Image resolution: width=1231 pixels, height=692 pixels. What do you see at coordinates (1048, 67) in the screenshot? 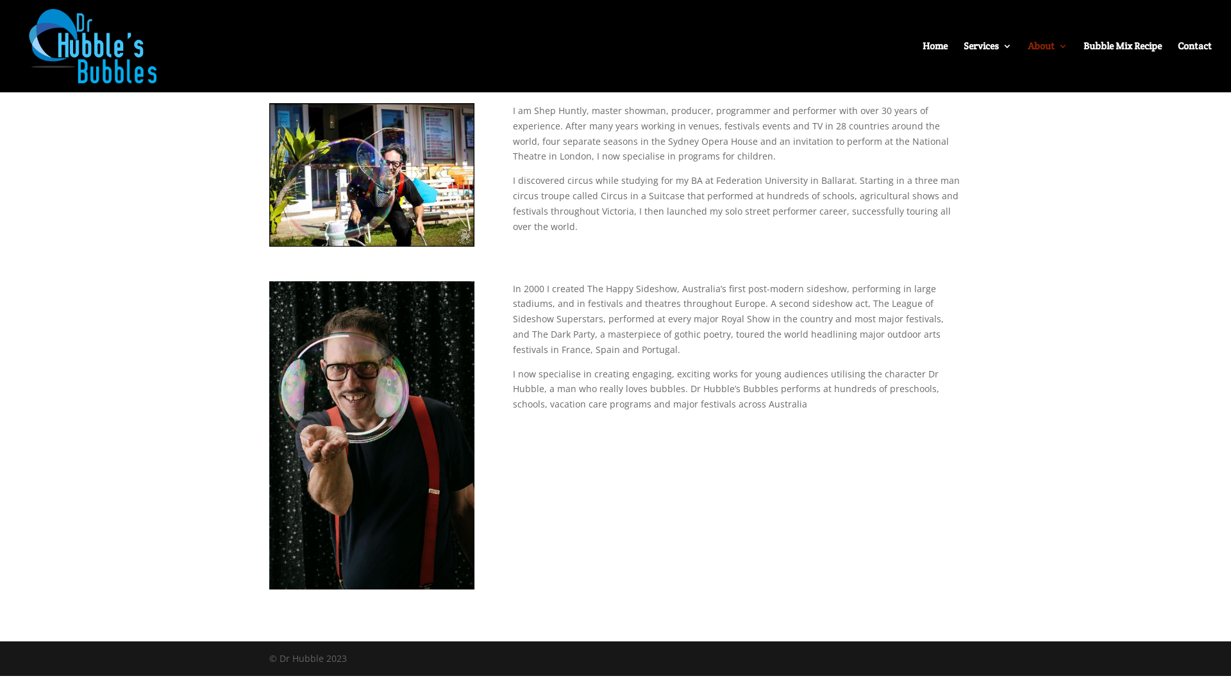
I see `About` at bounding box center [1048, 67].